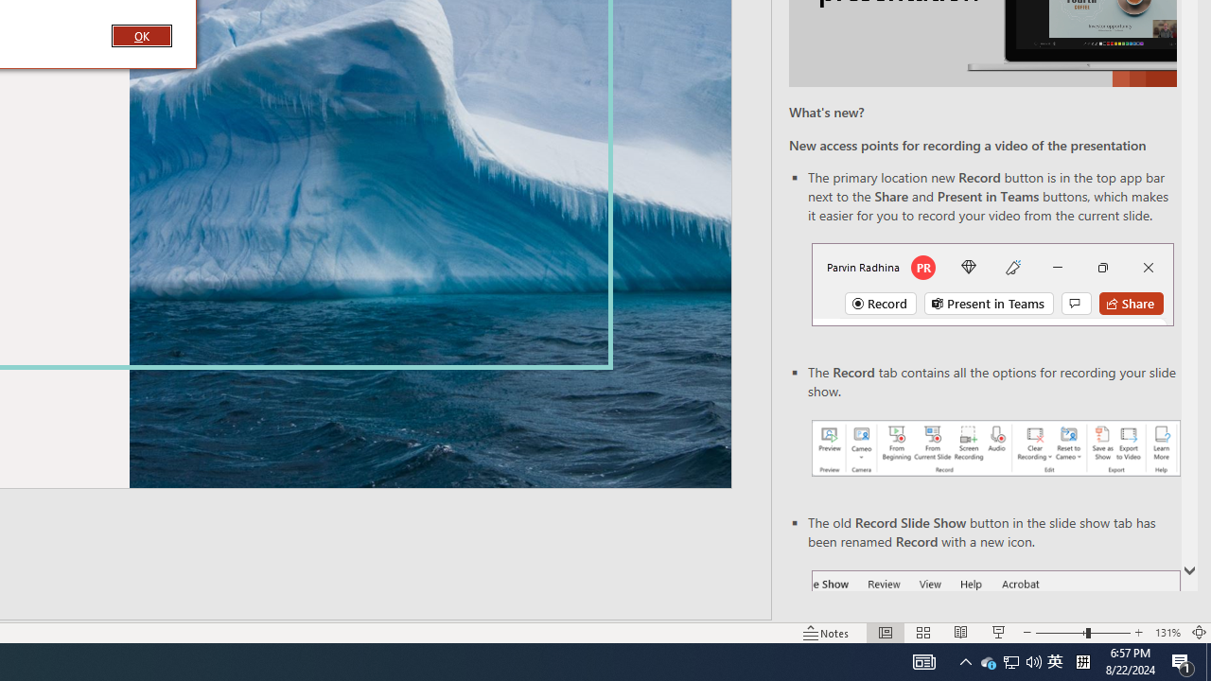  What do you see at coordinates (141, 35) in the screenshot?
I see `OK` at bounding box center [141, 35].